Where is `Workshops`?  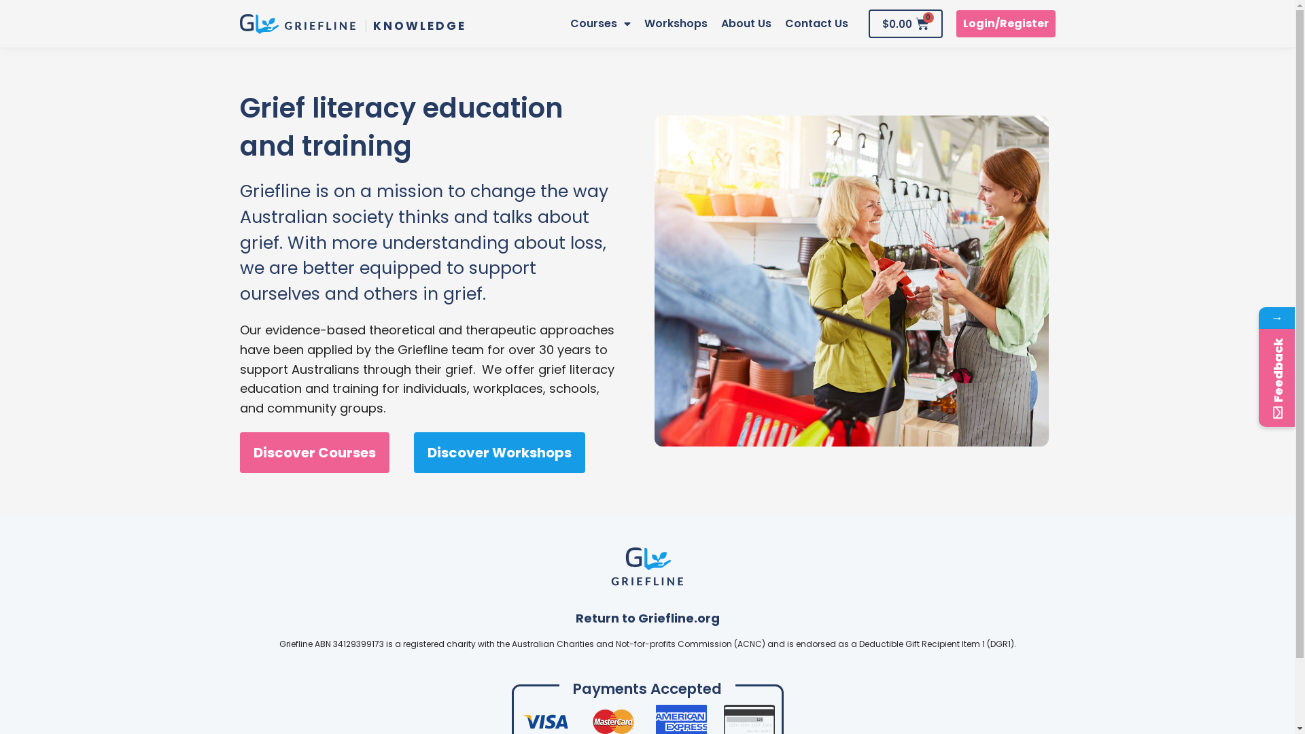
Workshops is located at coordinates (676, 24).